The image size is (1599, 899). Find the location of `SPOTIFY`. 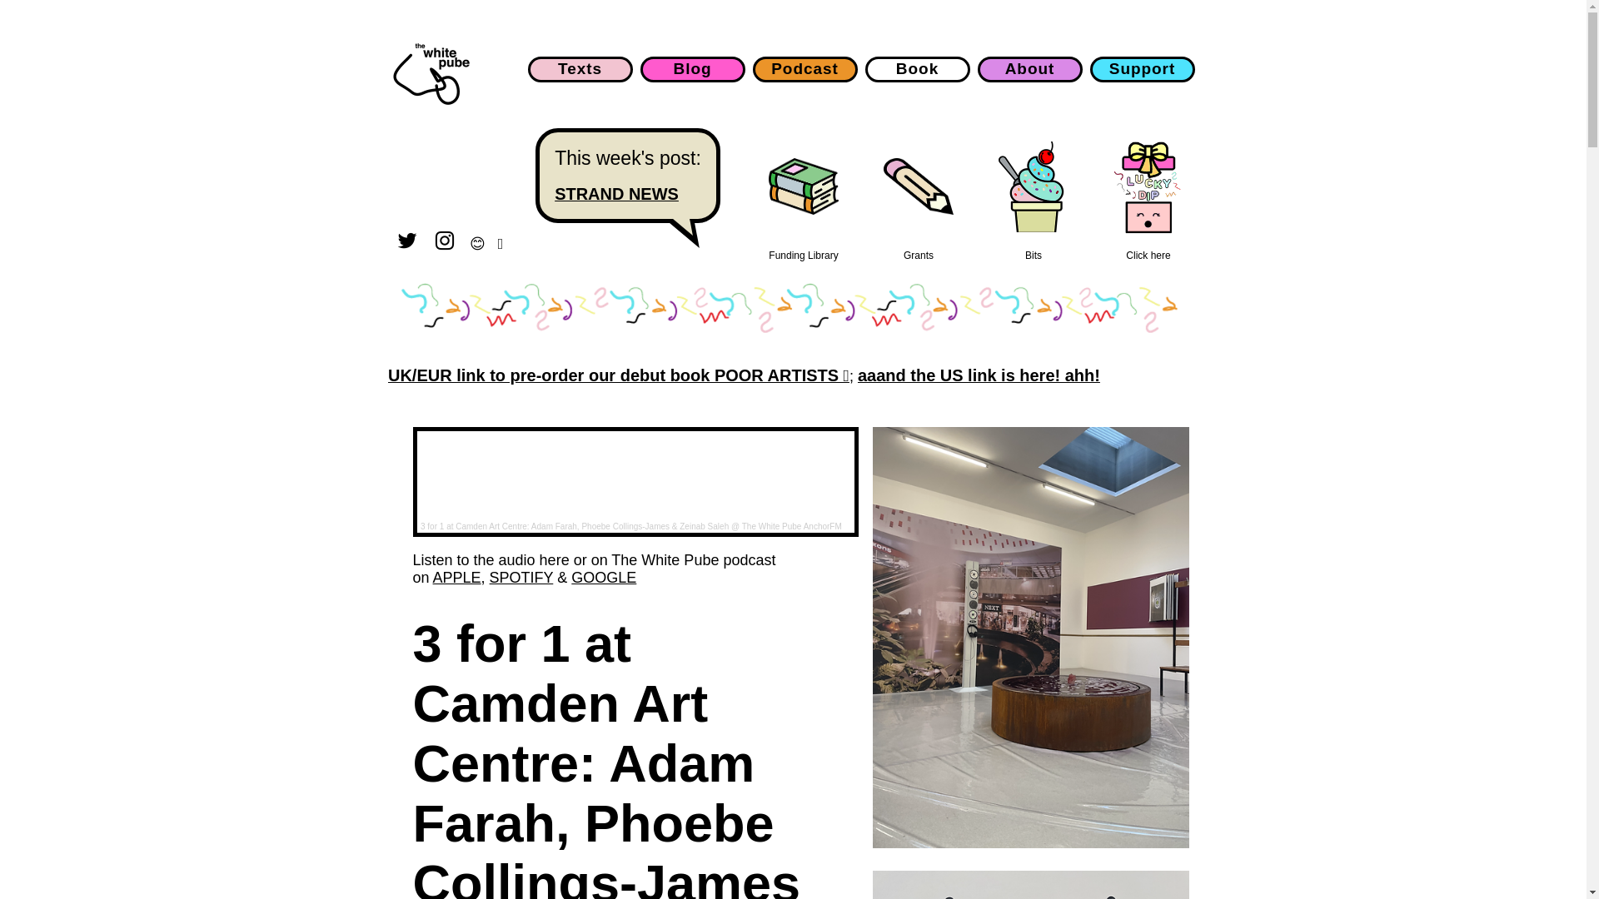

SPOTIFY is located at coordinates (521, 578).